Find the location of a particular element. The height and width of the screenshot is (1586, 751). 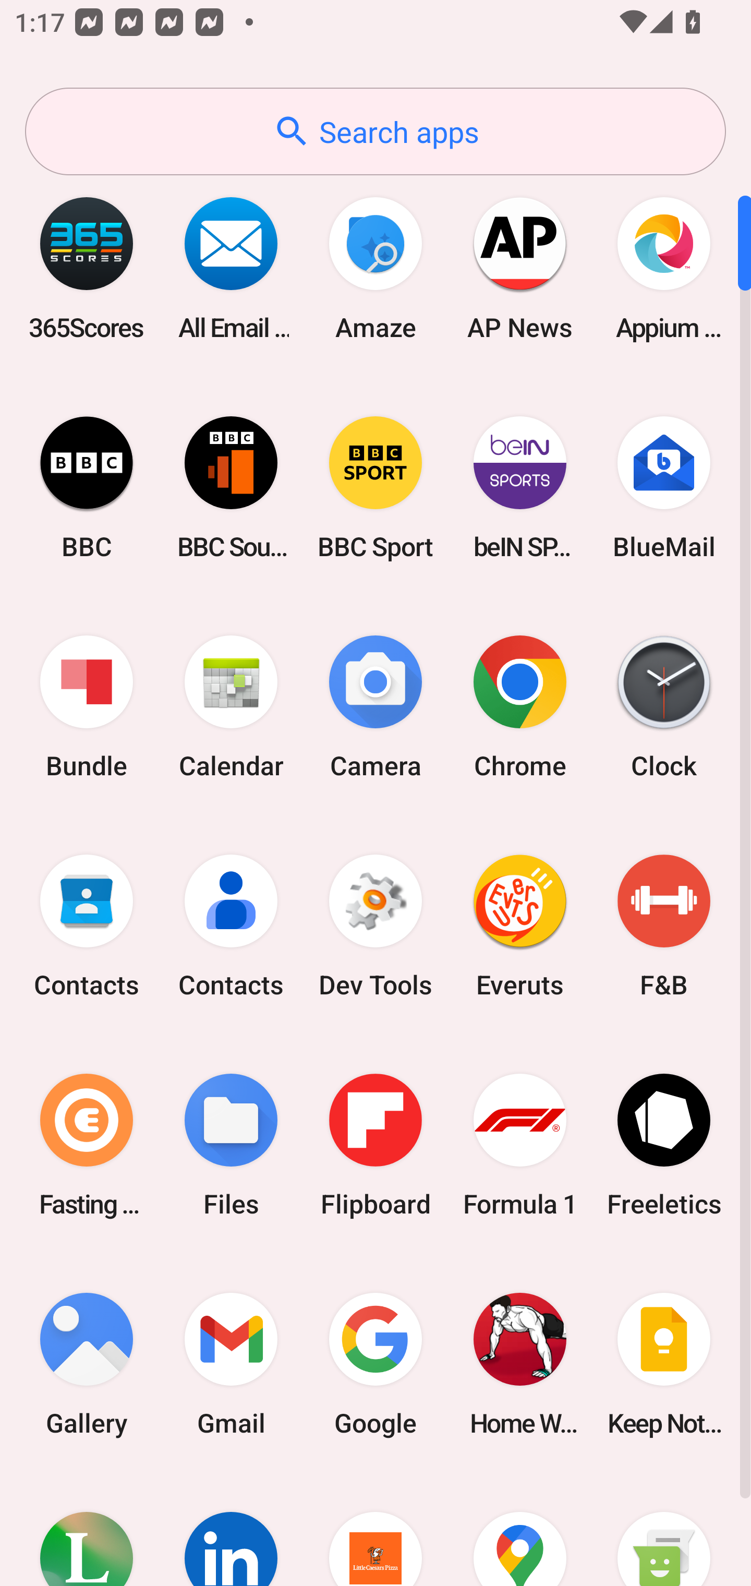

Calendar is located at coordinates (231, 707).